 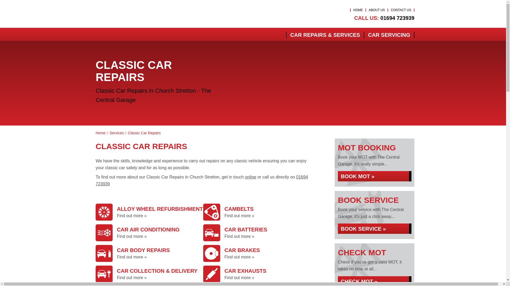 What do you see at coordinates (401, 10) in the screenshot?
I see `CONTACT US` at bounding box center [401, 10].